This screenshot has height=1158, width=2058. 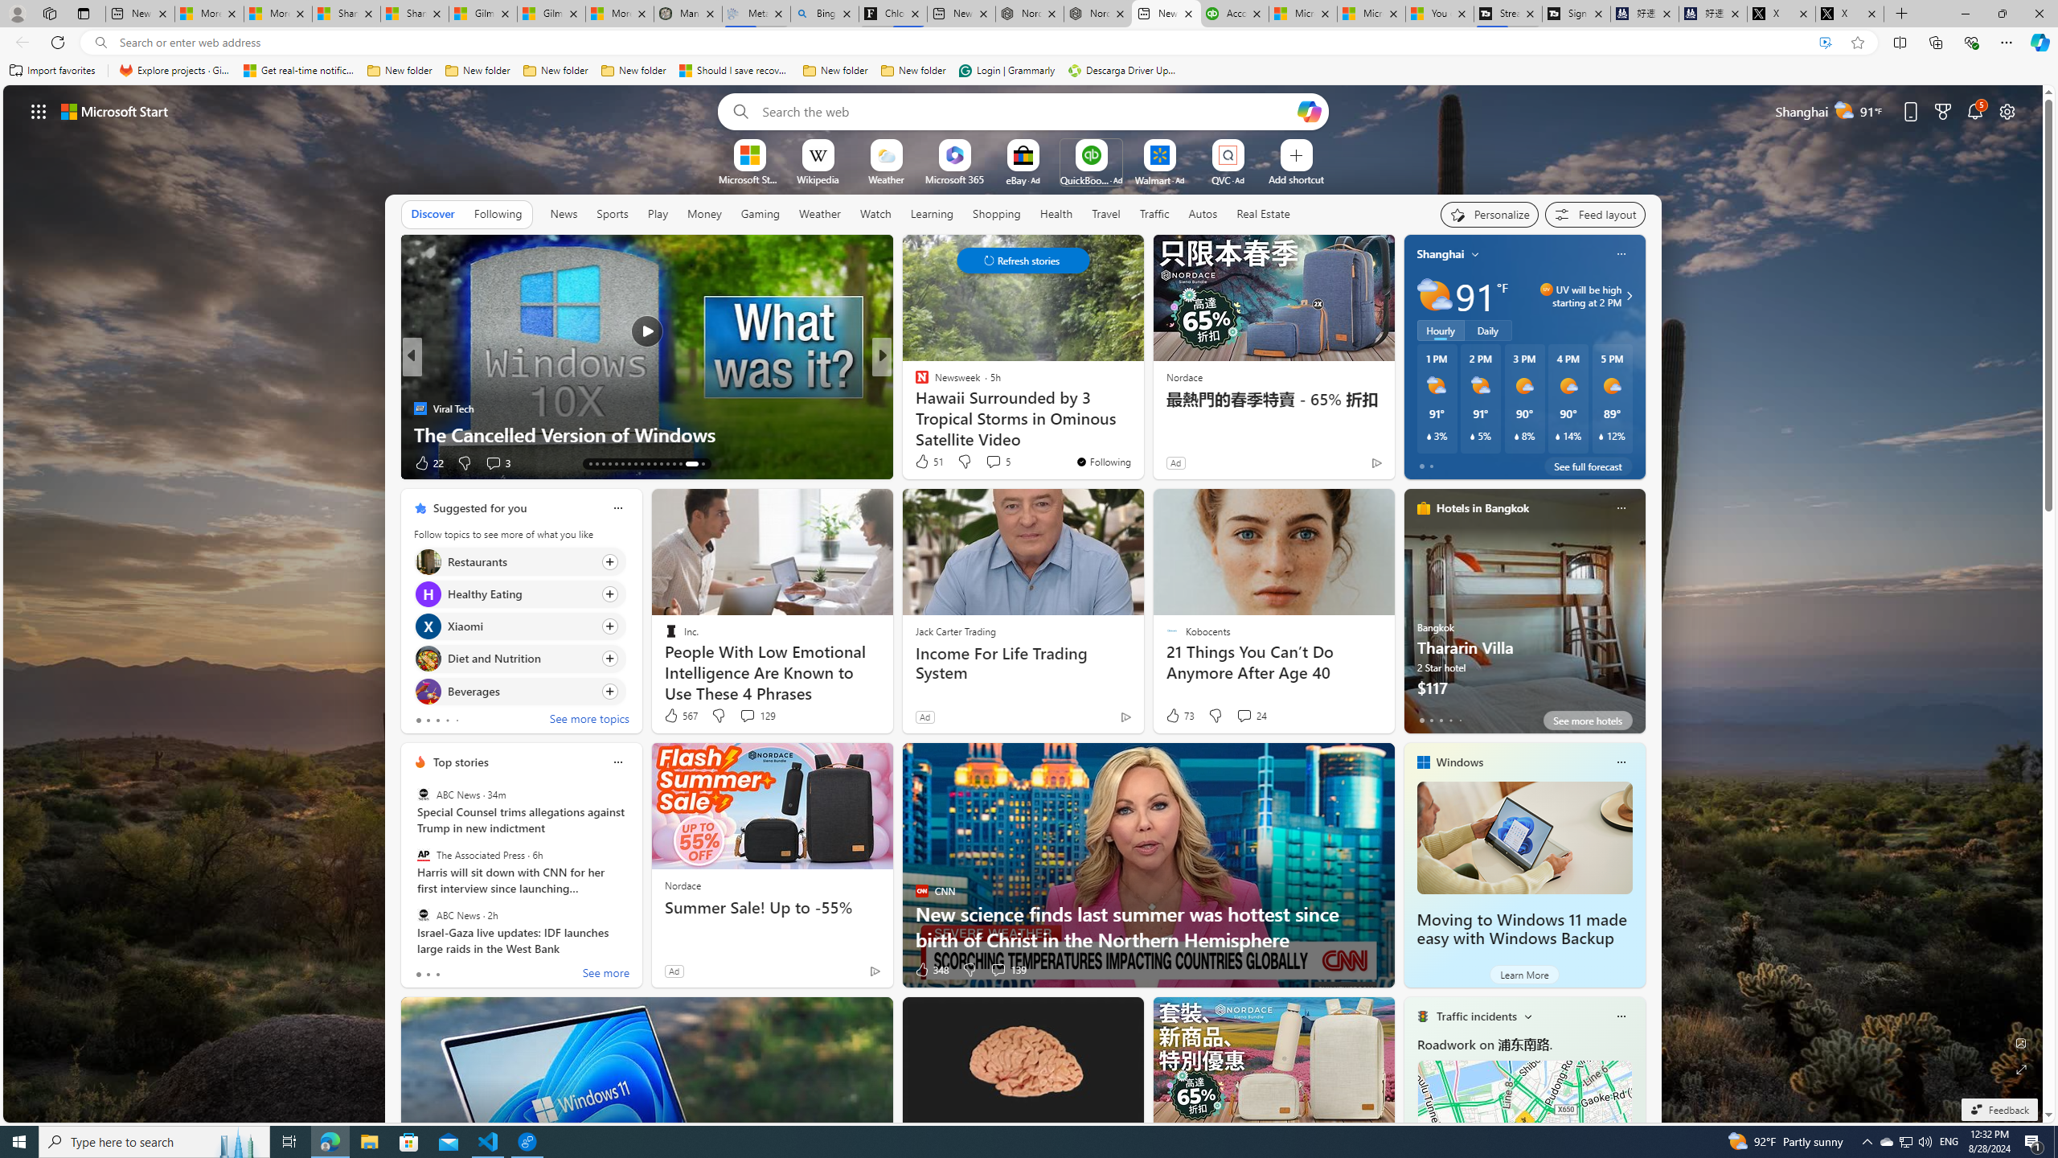 I want to click on Beverages, so click(x=428, y=690).